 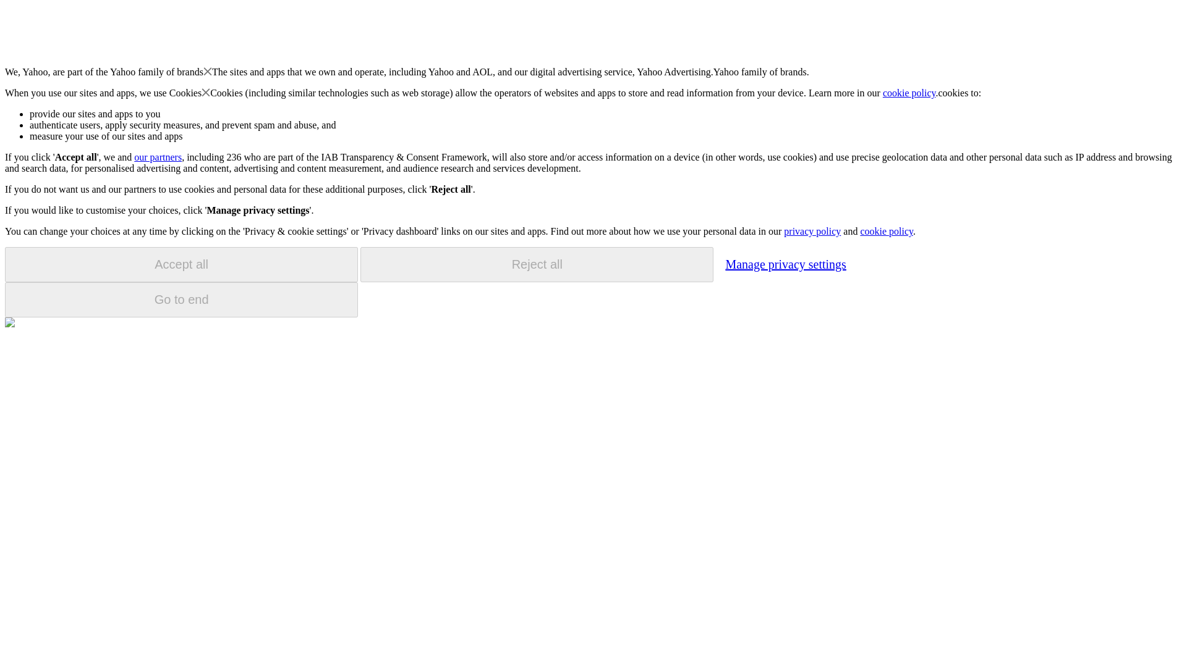 What do you see at coordinates (785, 264) in the screenshot?
I see `Manage privacy settings` at bounding box center [785, 264].